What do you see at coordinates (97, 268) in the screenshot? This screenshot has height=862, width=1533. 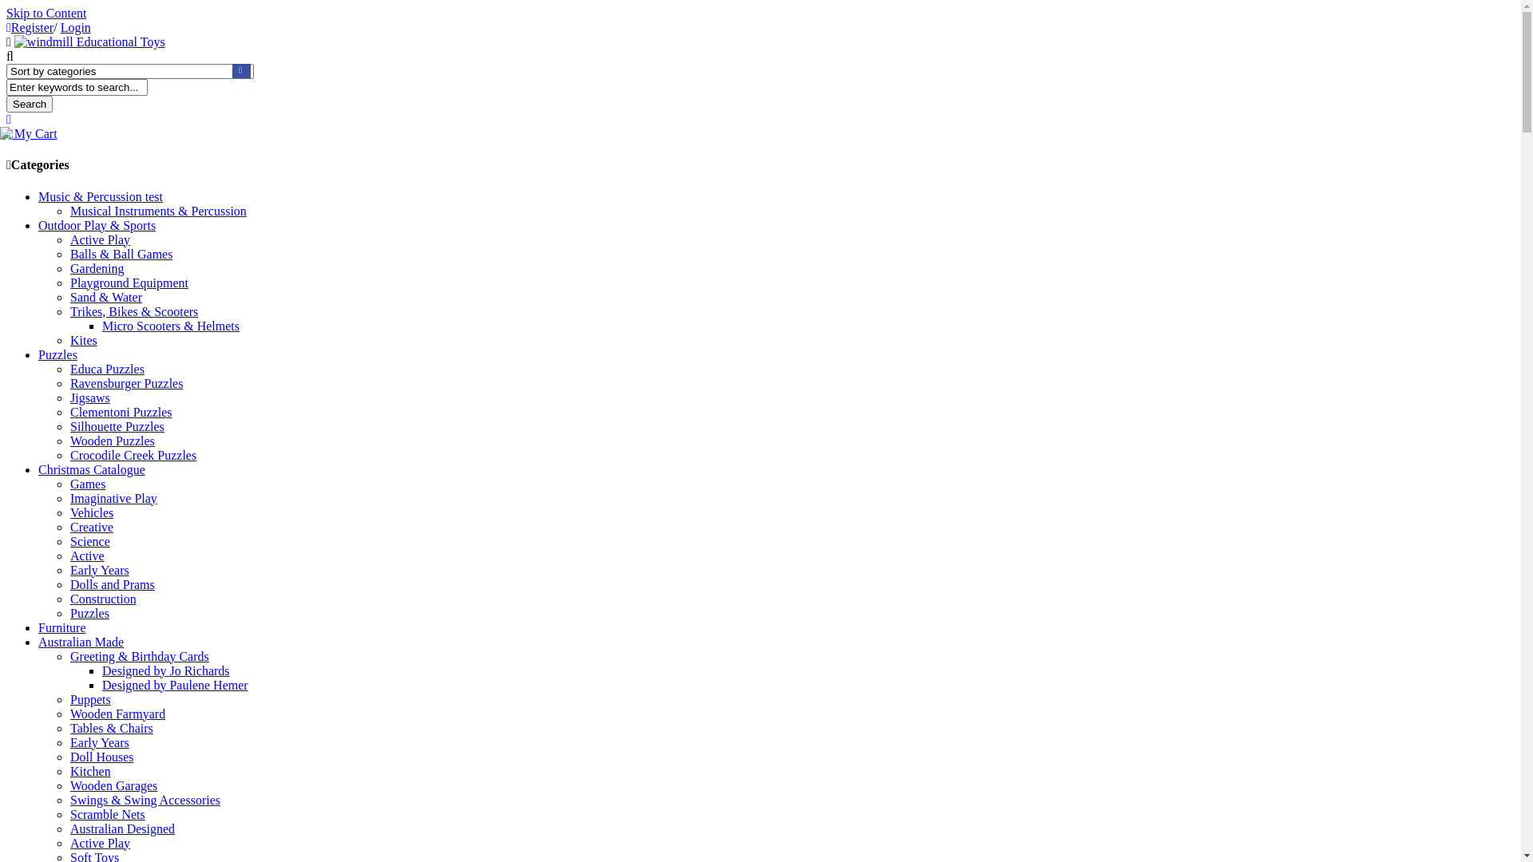 I see `Gardening` at bounding box center [97, 268].